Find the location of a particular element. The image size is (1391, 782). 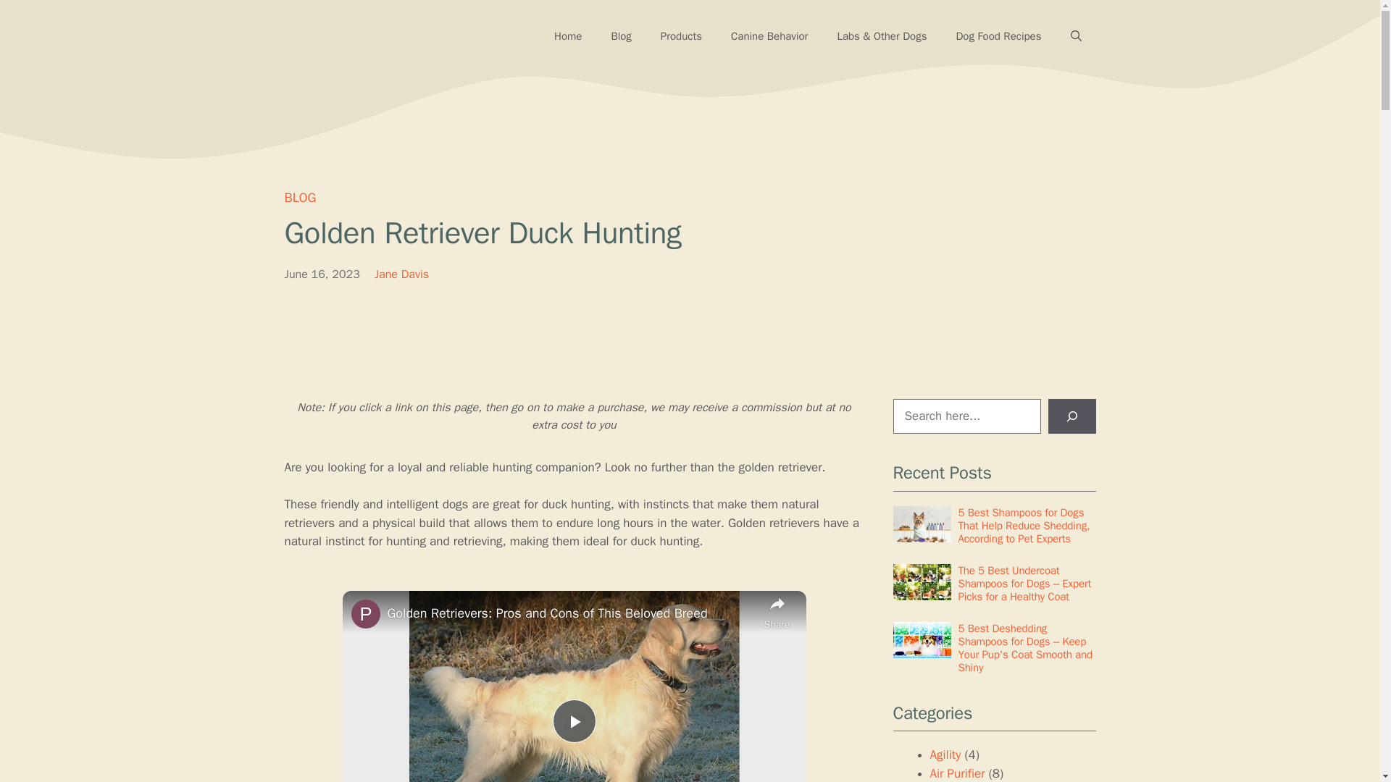

Golden Retrievers: Pros and Cons of This Beloved Breed is located at coordinates (571, 613).